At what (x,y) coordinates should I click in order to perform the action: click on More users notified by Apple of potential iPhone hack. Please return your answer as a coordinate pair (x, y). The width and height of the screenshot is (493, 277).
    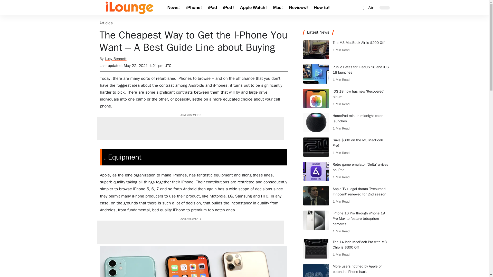
    Looking at the image, I should click on (316, 270).